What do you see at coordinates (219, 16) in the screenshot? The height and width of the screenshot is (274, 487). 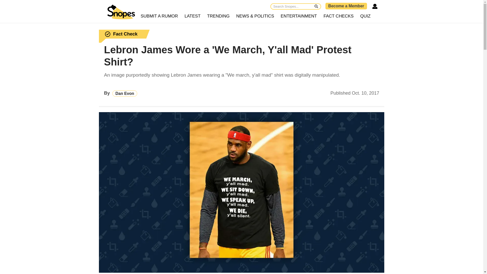 I see `TRENDING` at bounding box center [219, 16].